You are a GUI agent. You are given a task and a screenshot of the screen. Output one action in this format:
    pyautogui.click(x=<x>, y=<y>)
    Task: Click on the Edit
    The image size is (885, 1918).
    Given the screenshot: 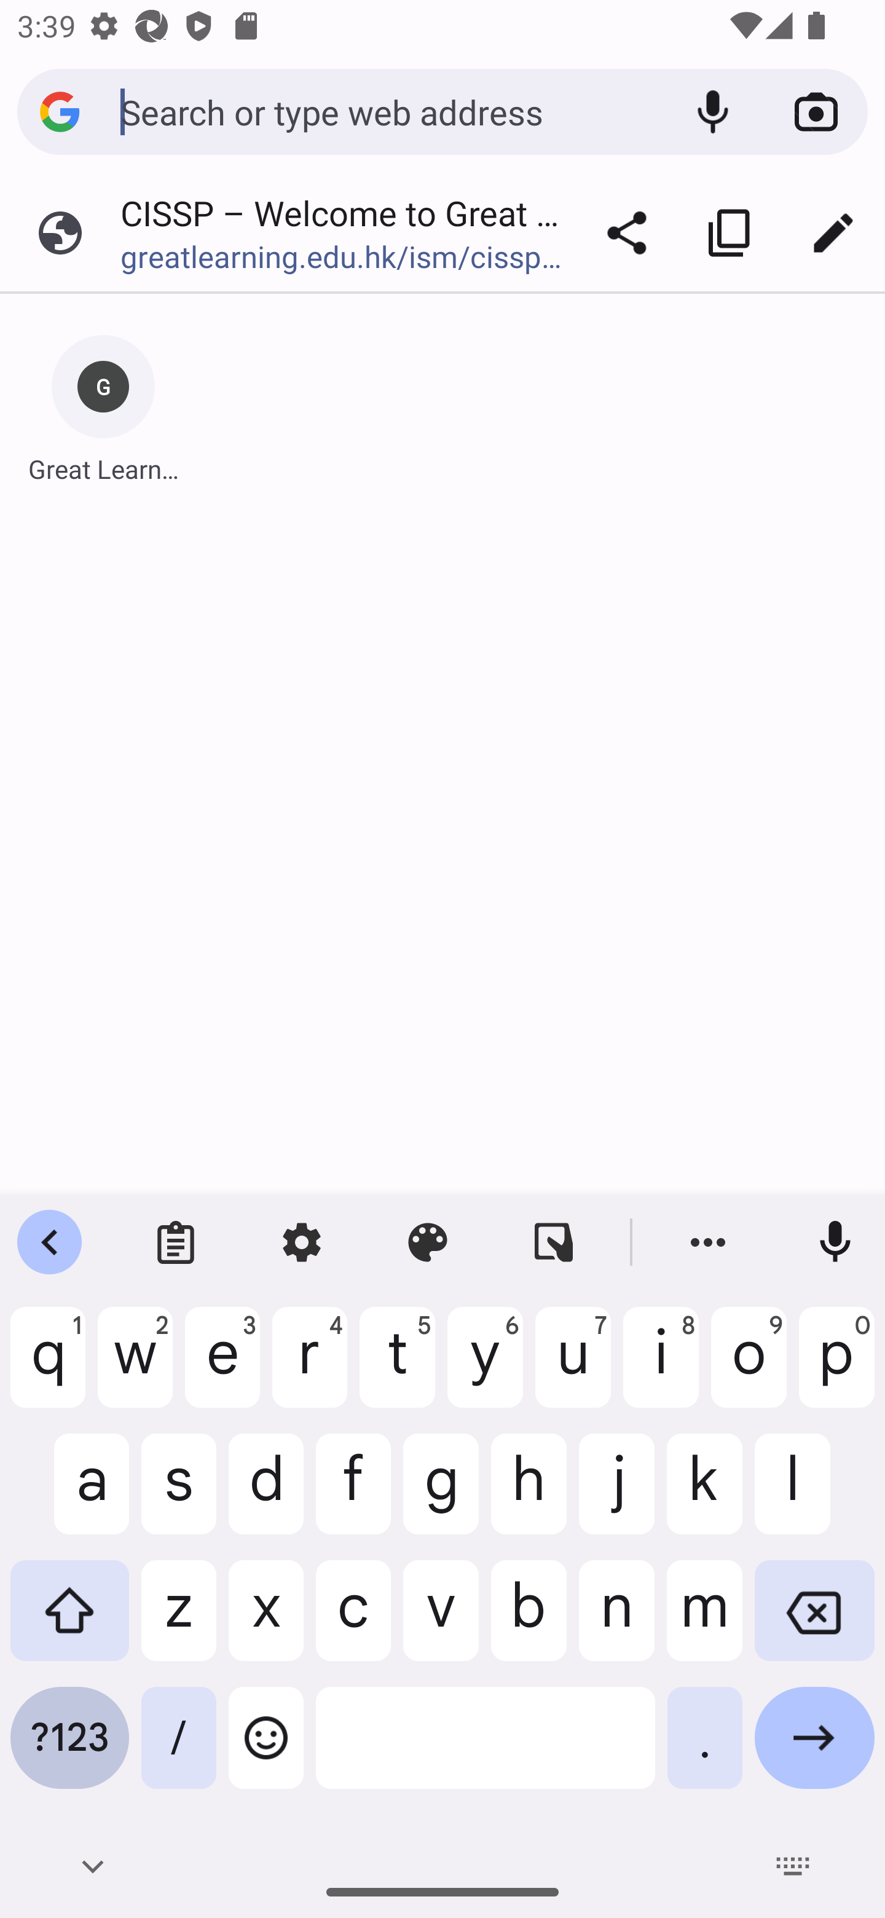 What is the action you would take?
    pyautogui.click(x=833, y=232)
    